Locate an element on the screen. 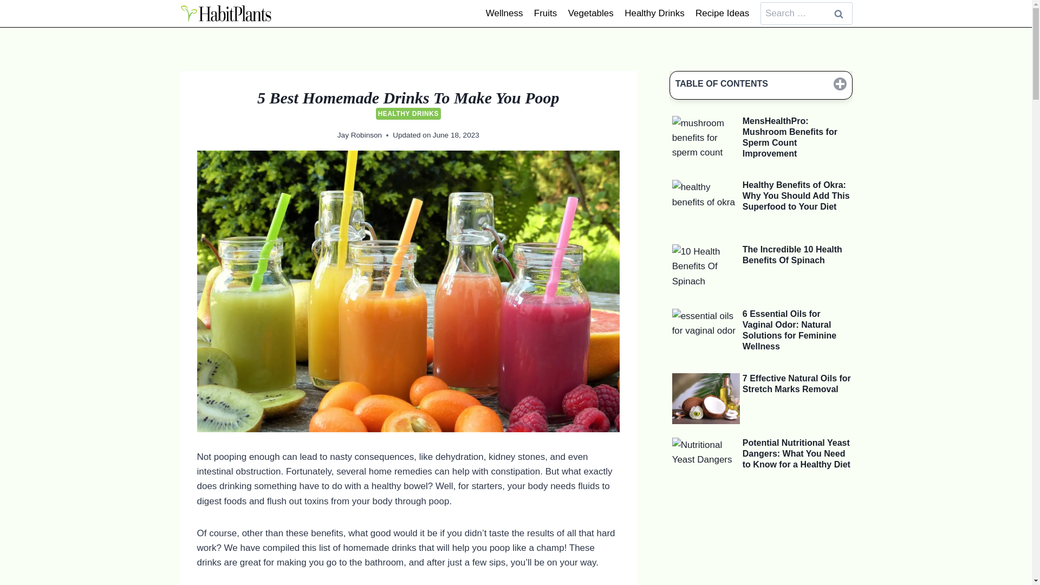 The width and height of the screenshot is (1040, 585). Fruits is located at coordinates (545, 13).